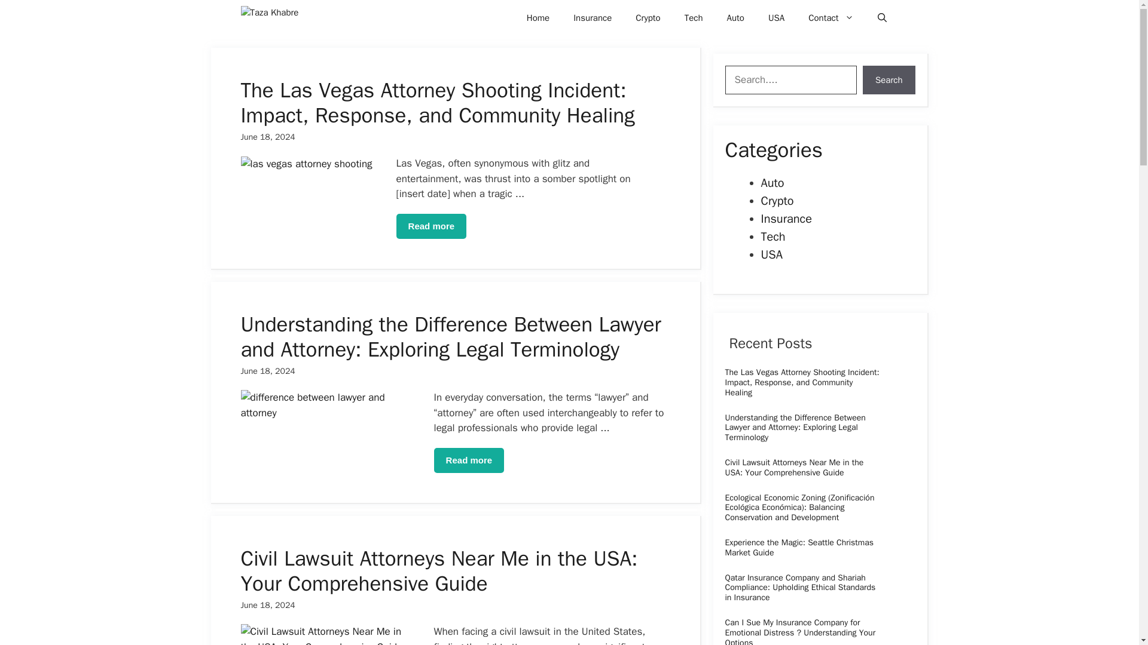 This screenshot has height=645, width=1148. I want to click on Crypto, so click(647, 18).